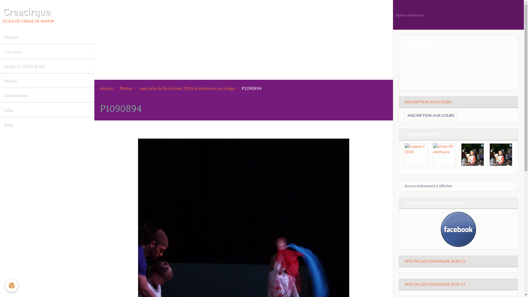  Describe the element at coordinates (47, 37) in the screenshot. I see `Accueil` at that location.